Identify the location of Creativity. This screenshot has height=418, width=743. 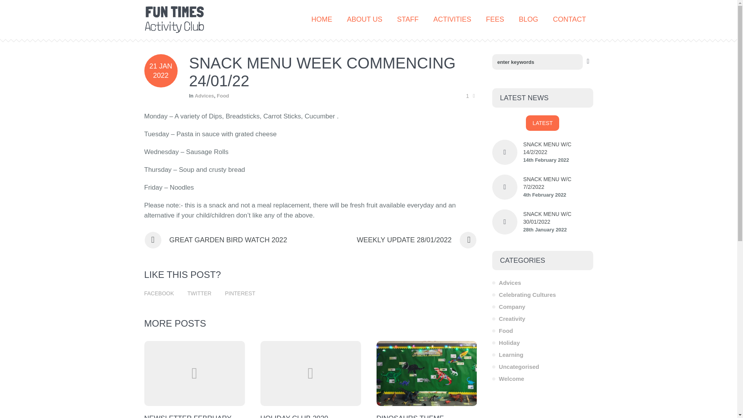
(508, 319).